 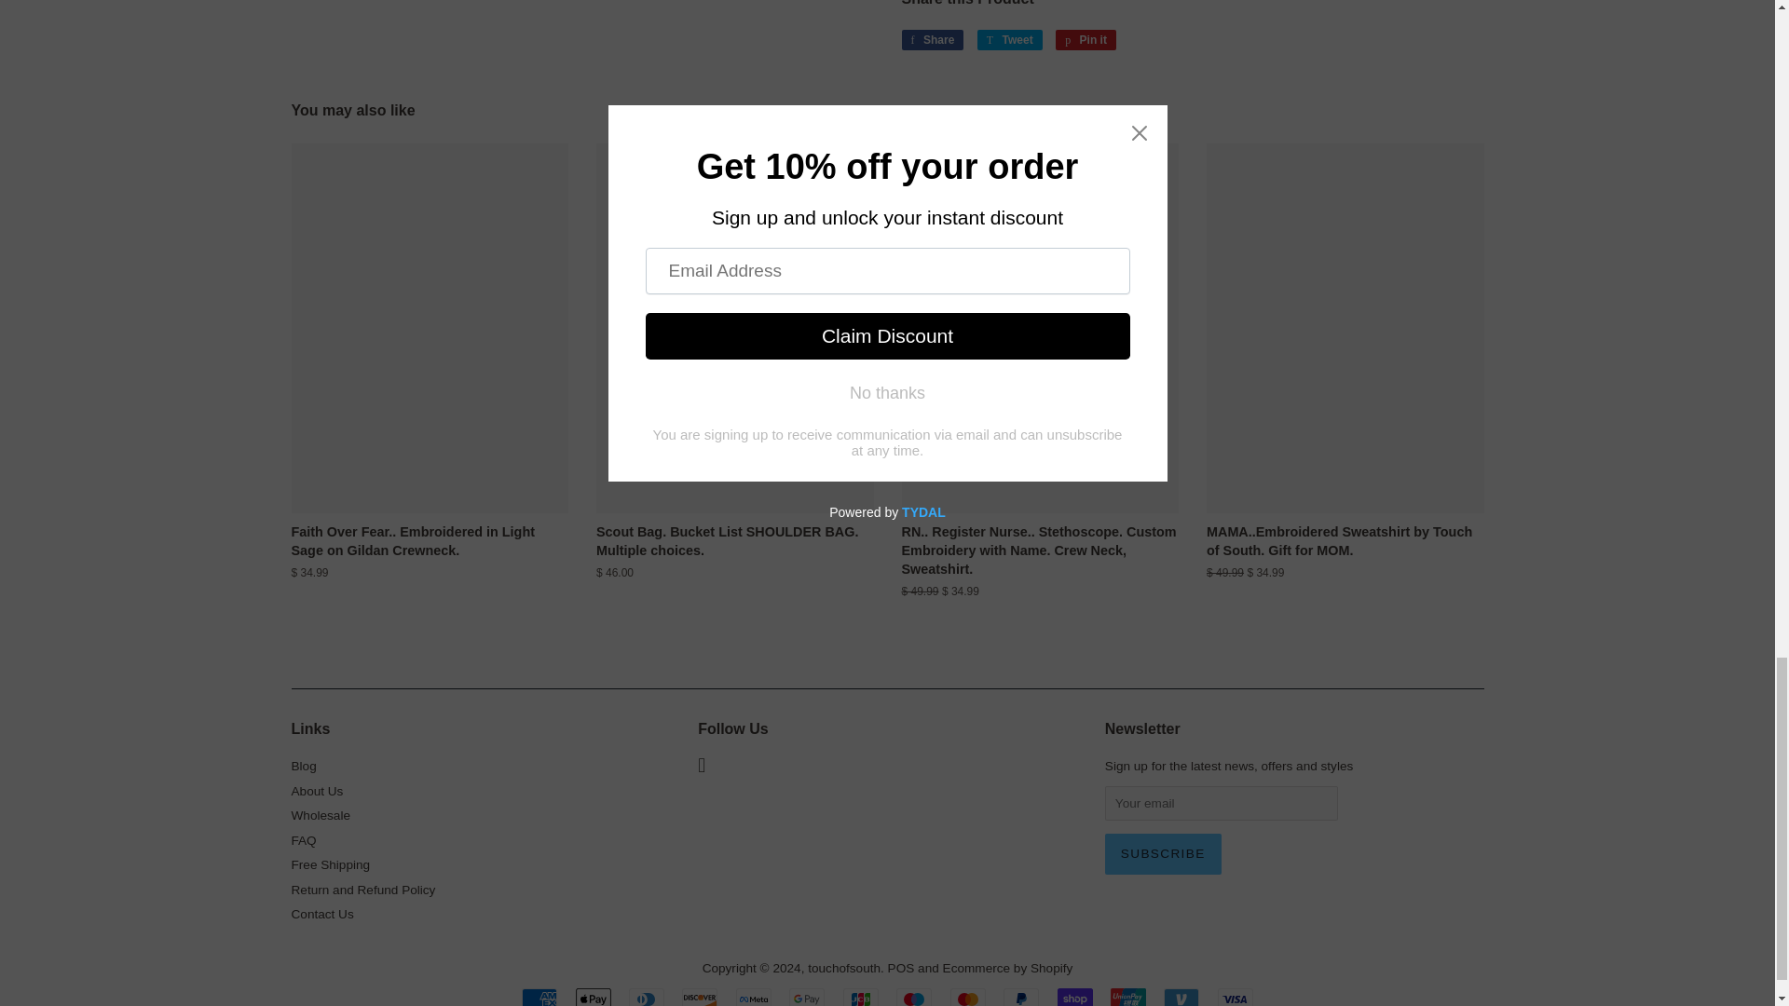 I want to click on Tweet on Twitter, so click(x=1010, y=40).